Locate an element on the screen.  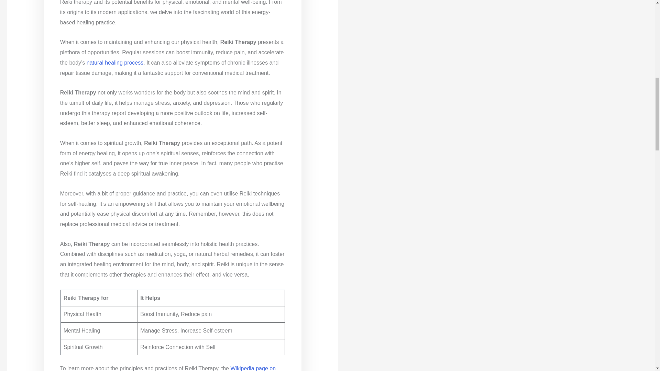
natural healing process is located at coordinates (115, 63).